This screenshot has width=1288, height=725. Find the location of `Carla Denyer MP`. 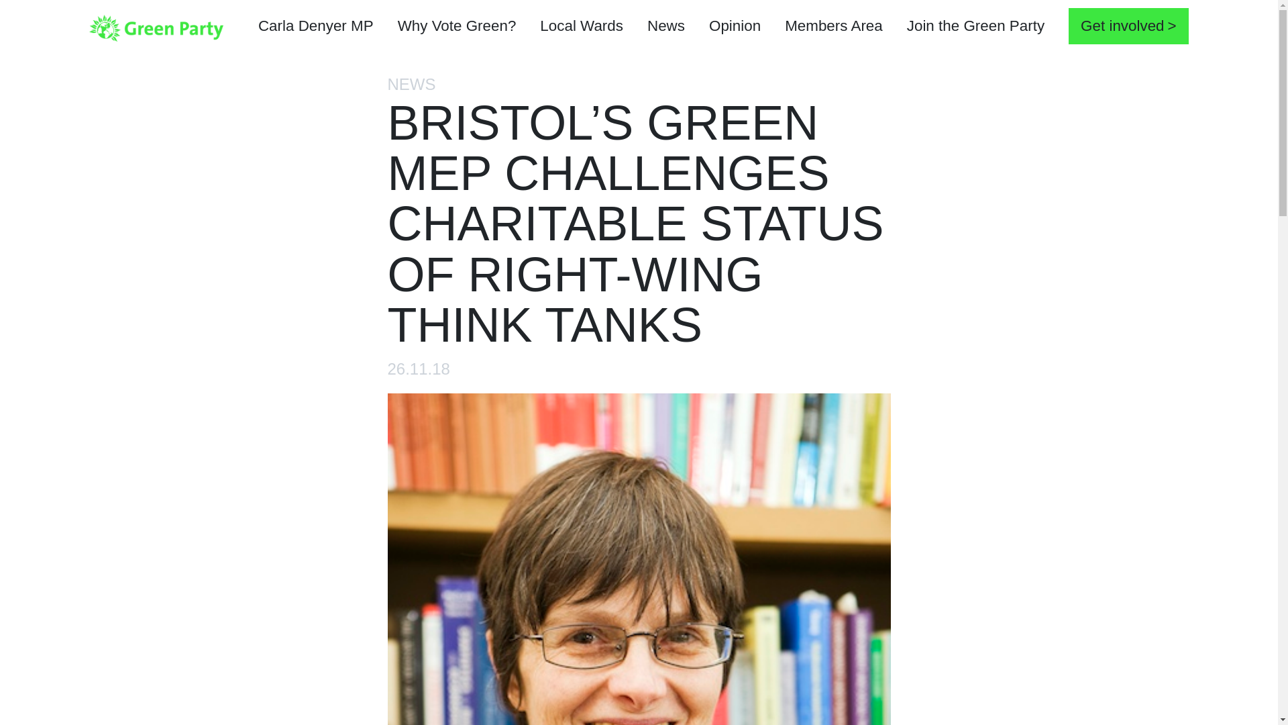

Carla Denyer MP is located at coordinates (315, 28).